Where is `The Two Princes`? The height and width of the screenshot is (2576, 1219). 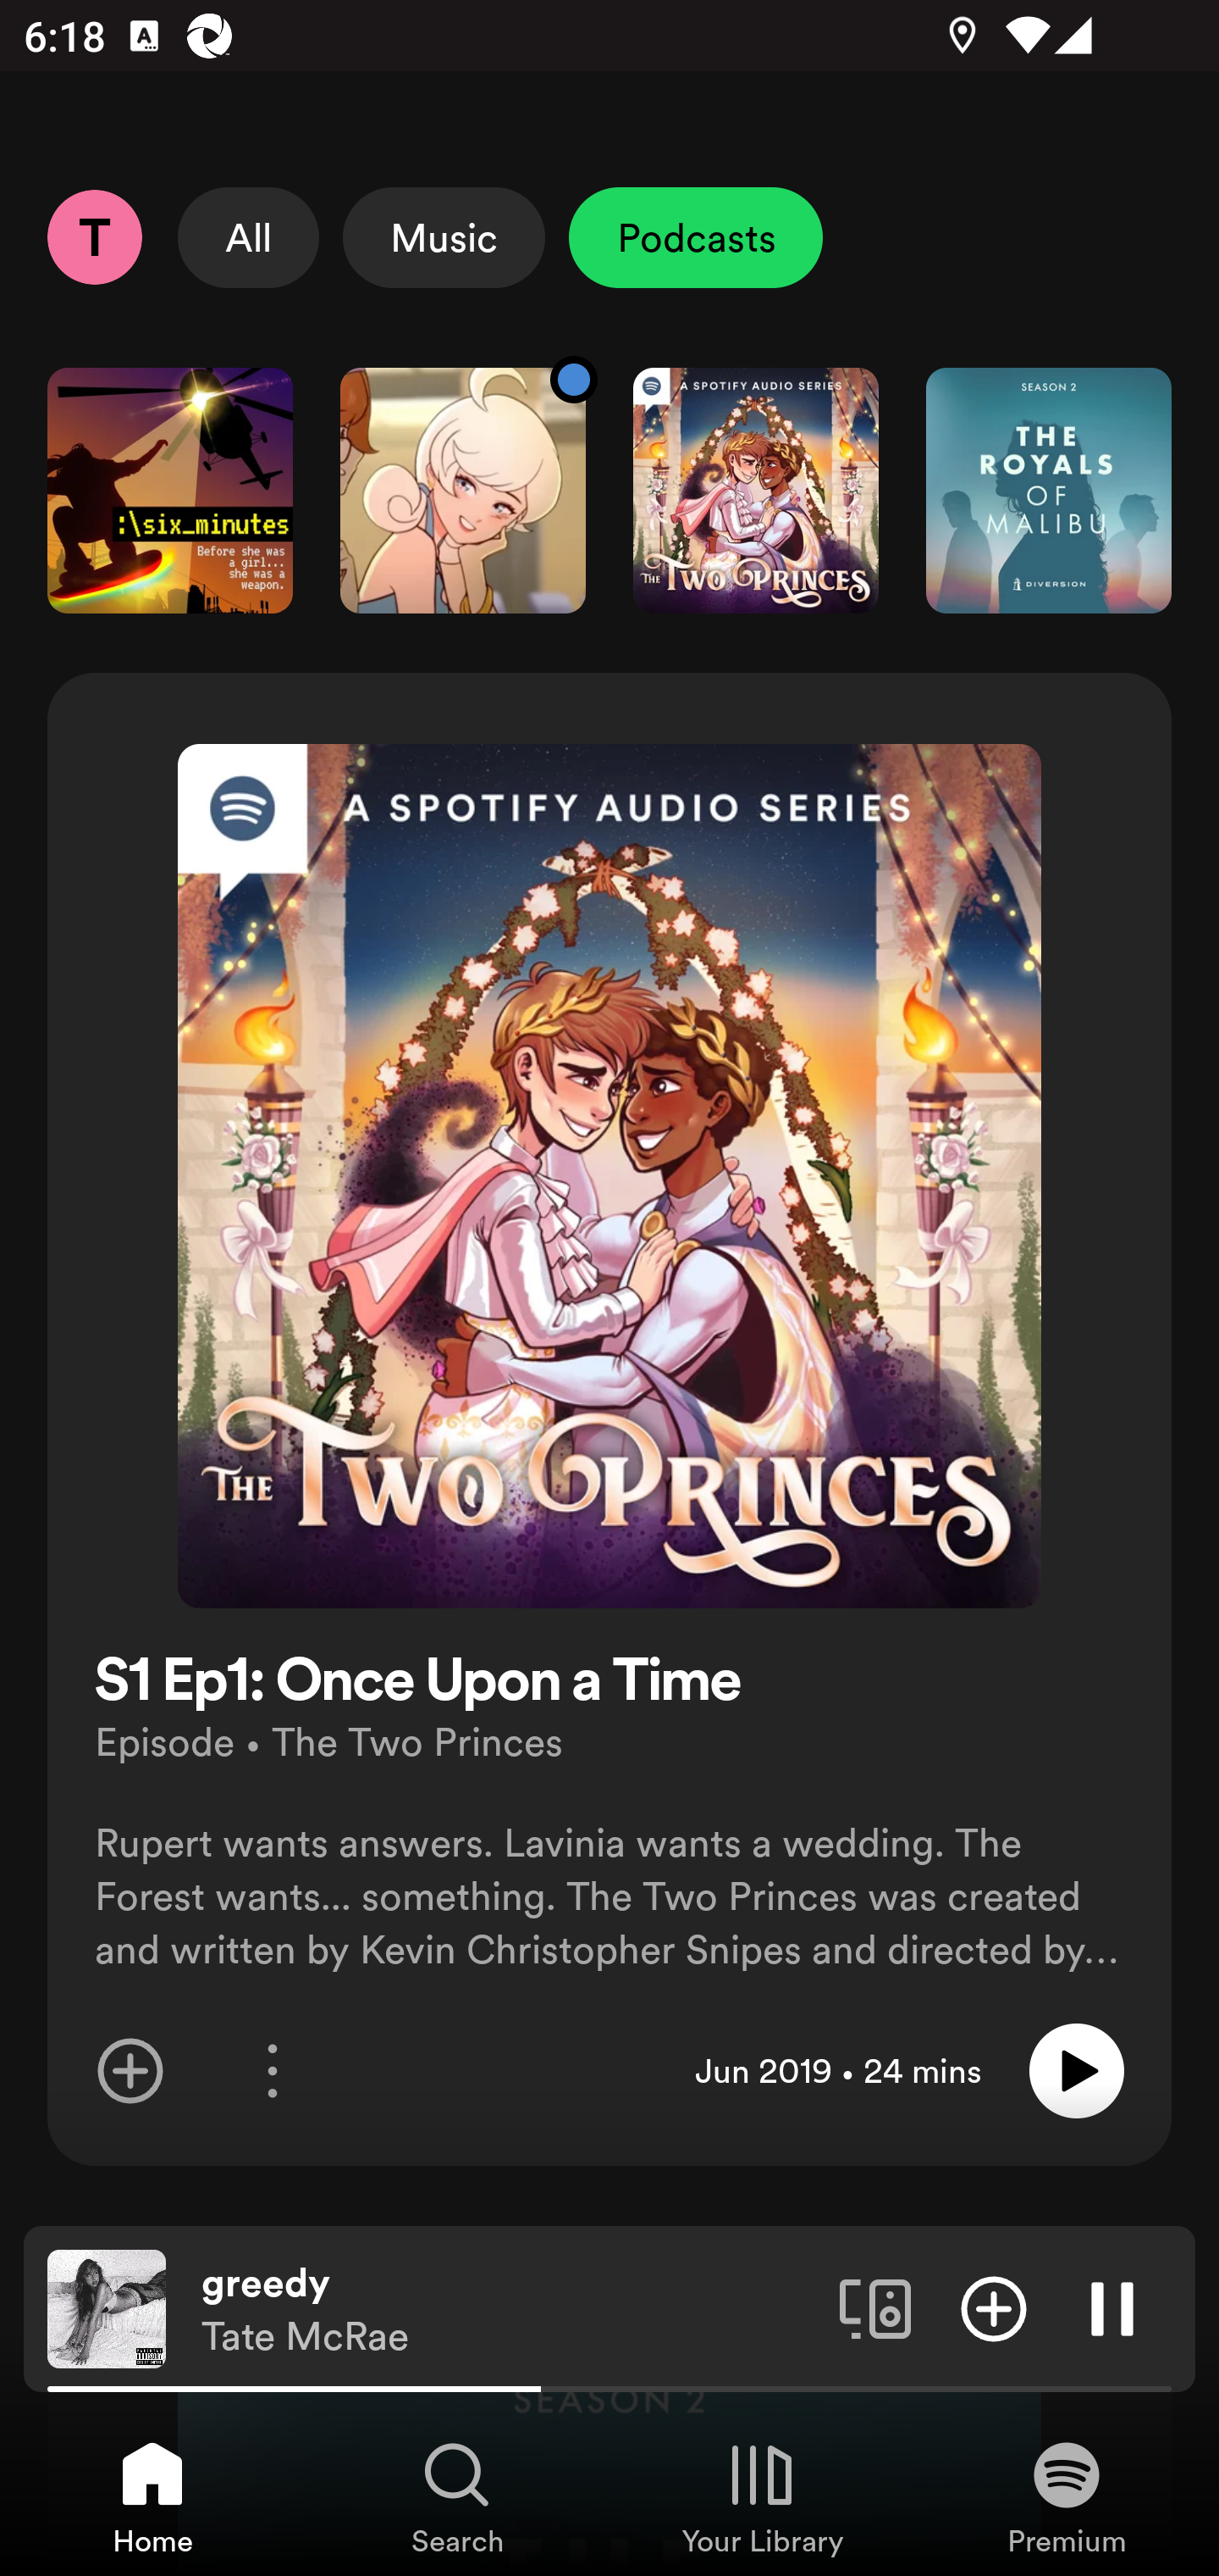
The Two Princes is located at coordinates (756, 490).